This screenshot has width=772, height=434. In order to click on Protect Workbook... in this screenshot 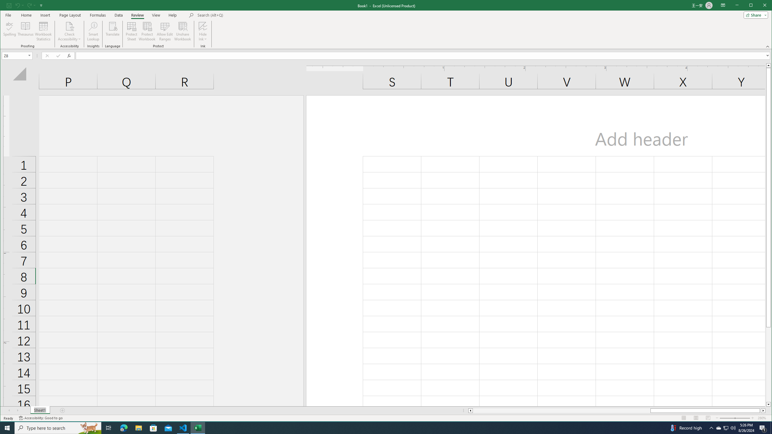, I will do `click(147, 31)`.